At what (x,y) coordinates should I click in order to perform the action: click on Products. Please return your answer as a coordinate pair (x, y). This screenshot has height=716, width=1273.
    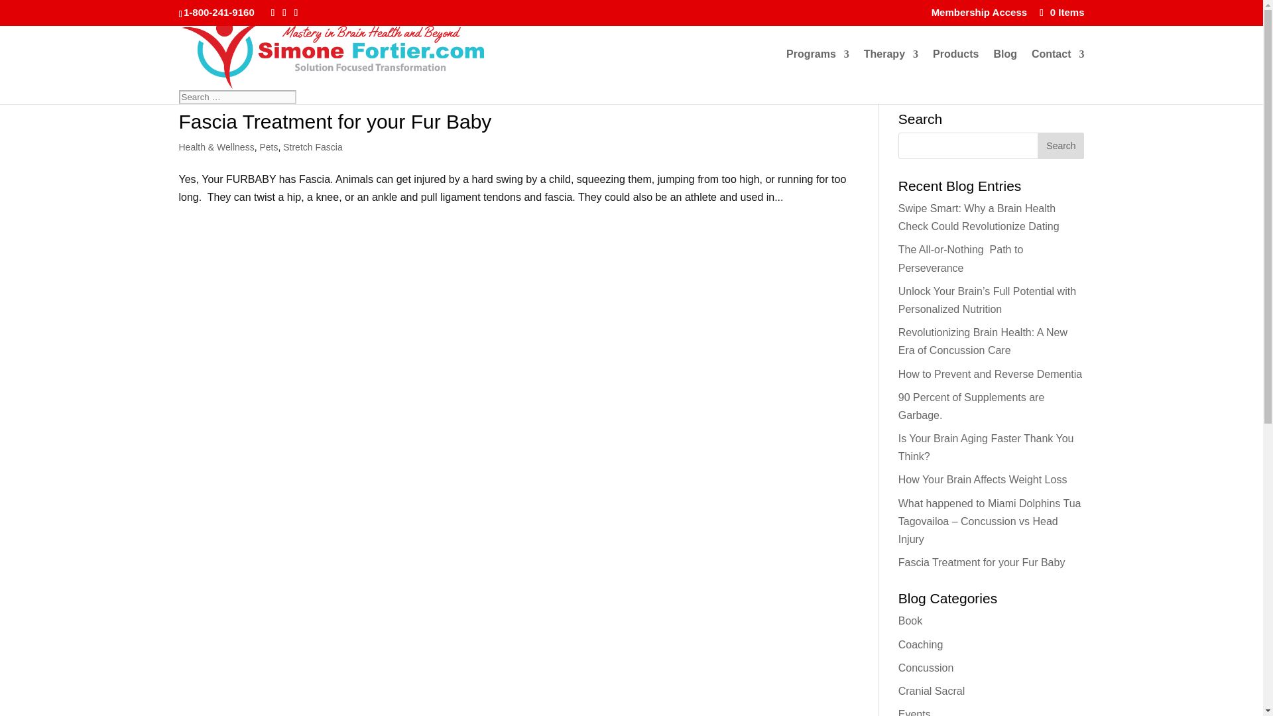
    Looking at the image, I should click on (956, 69).